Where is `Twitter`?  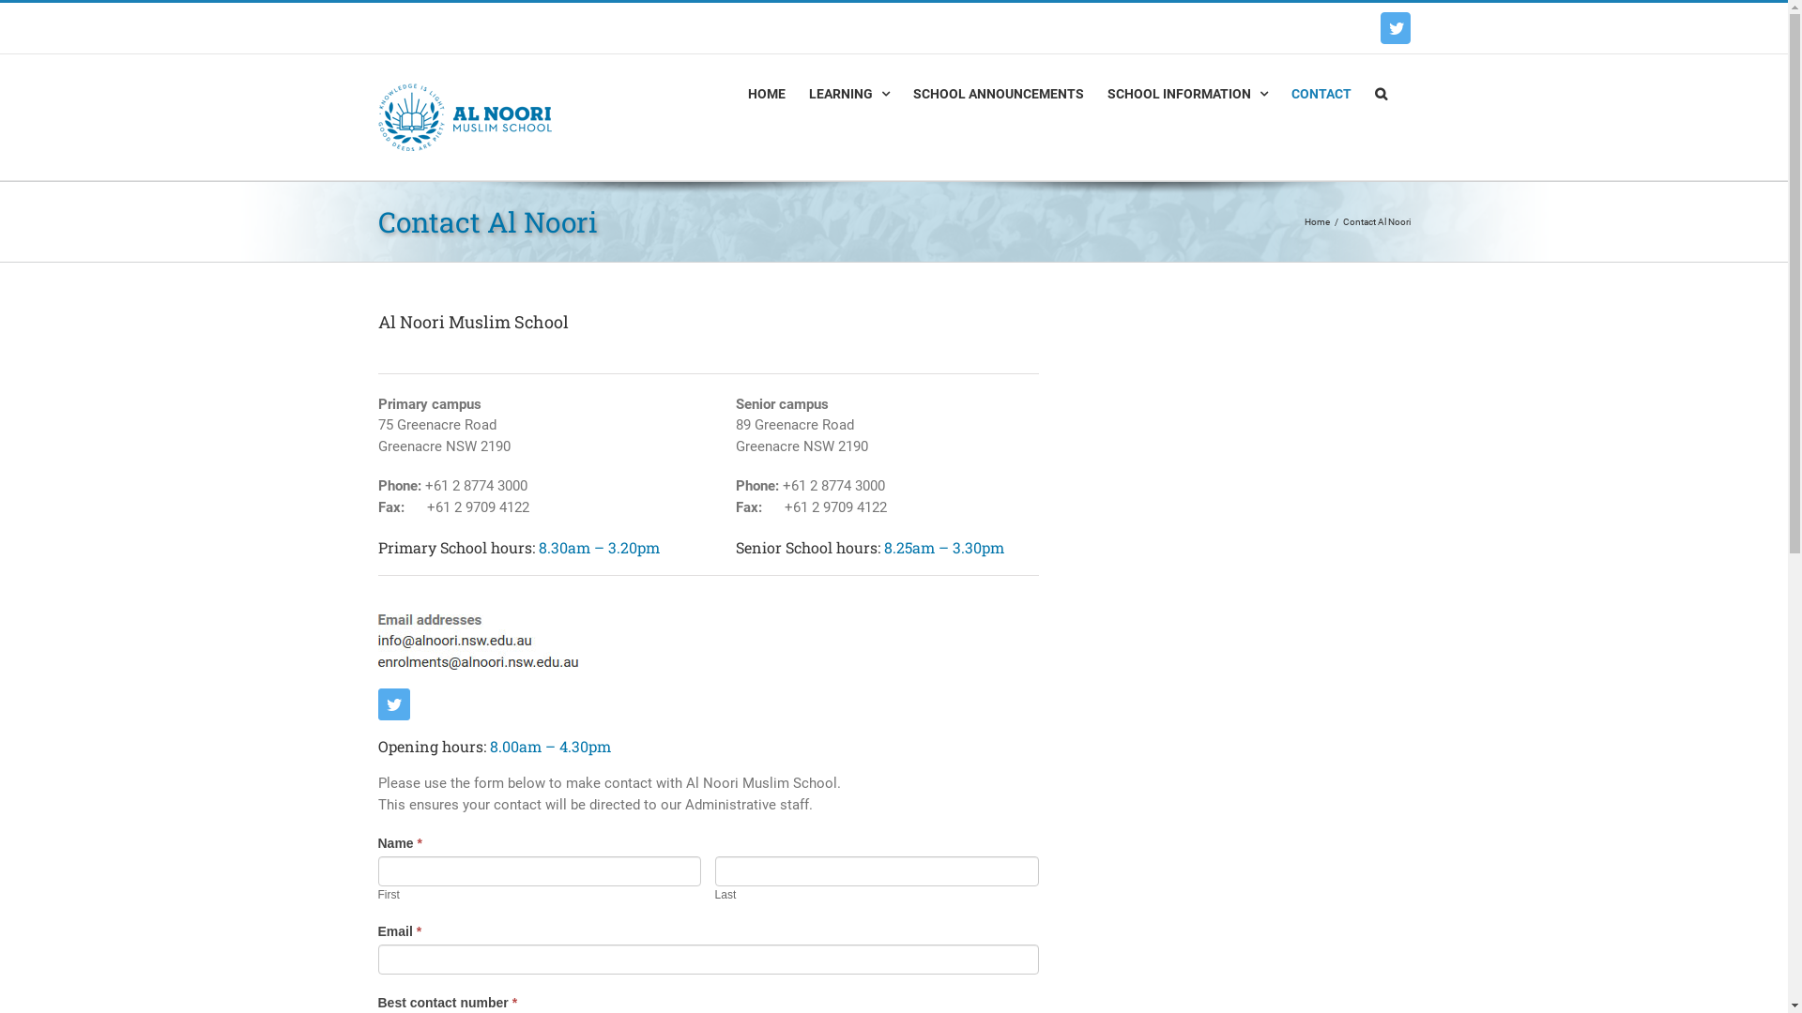 Twitter is located at coordinates (1395, 28).